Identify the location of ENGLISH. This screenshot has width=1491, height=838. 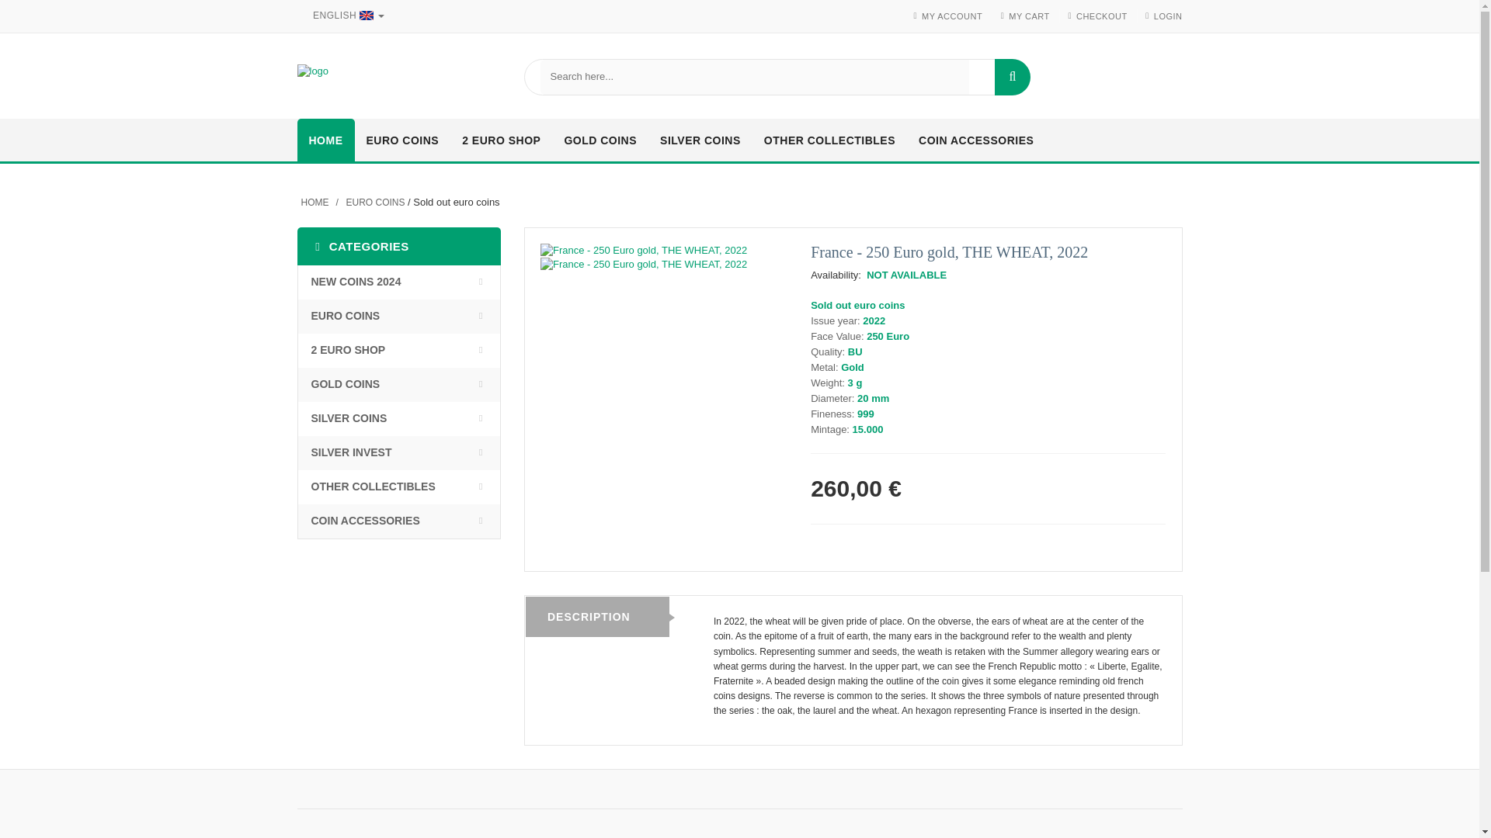
(346, 16).